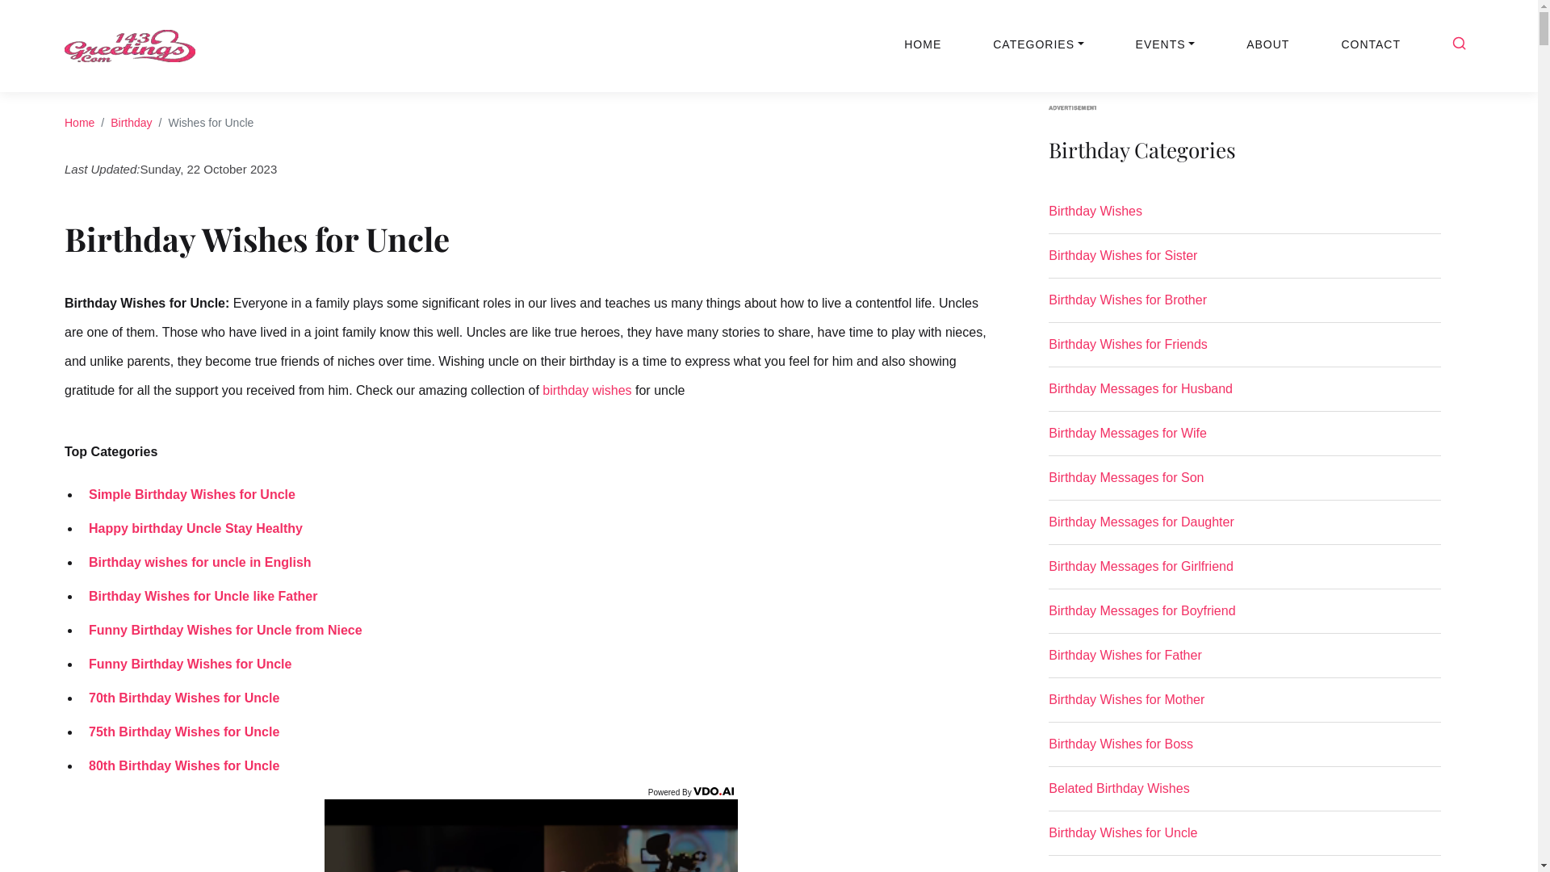 Image resolution: width=1550 pixels, height=872 pixels. What do you see at coordinates (1245, 618) in the screenshot?
I see `Birthday Messages for Boyfriend` at bounding box center [1245, 618].